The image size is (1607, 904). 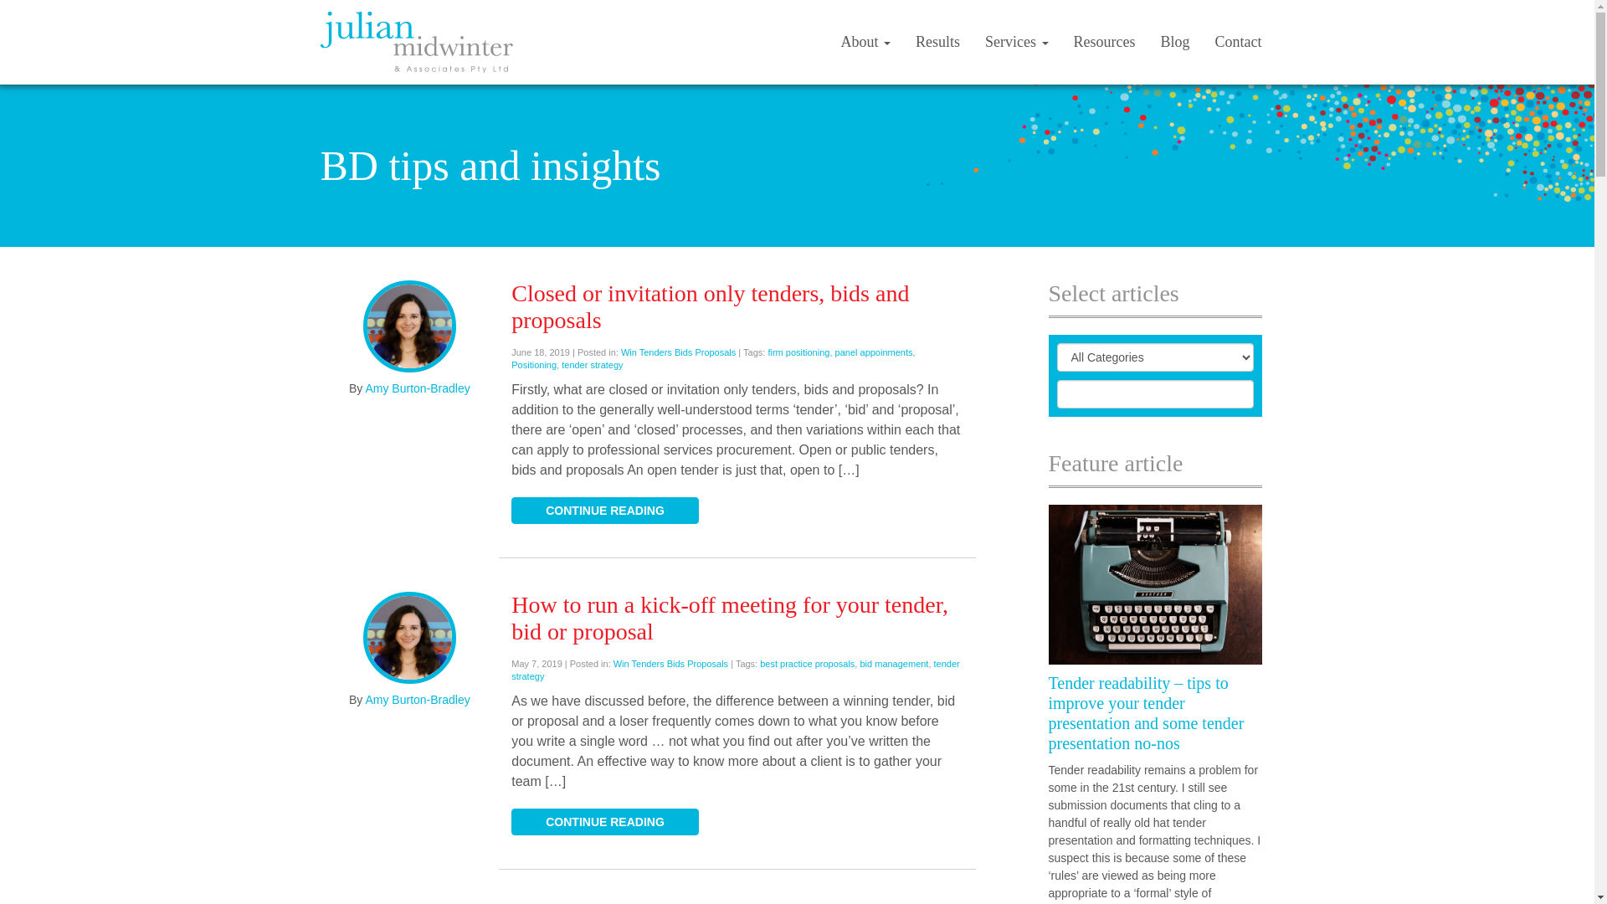 I want to click on Services, so click(x=1016, y=42).